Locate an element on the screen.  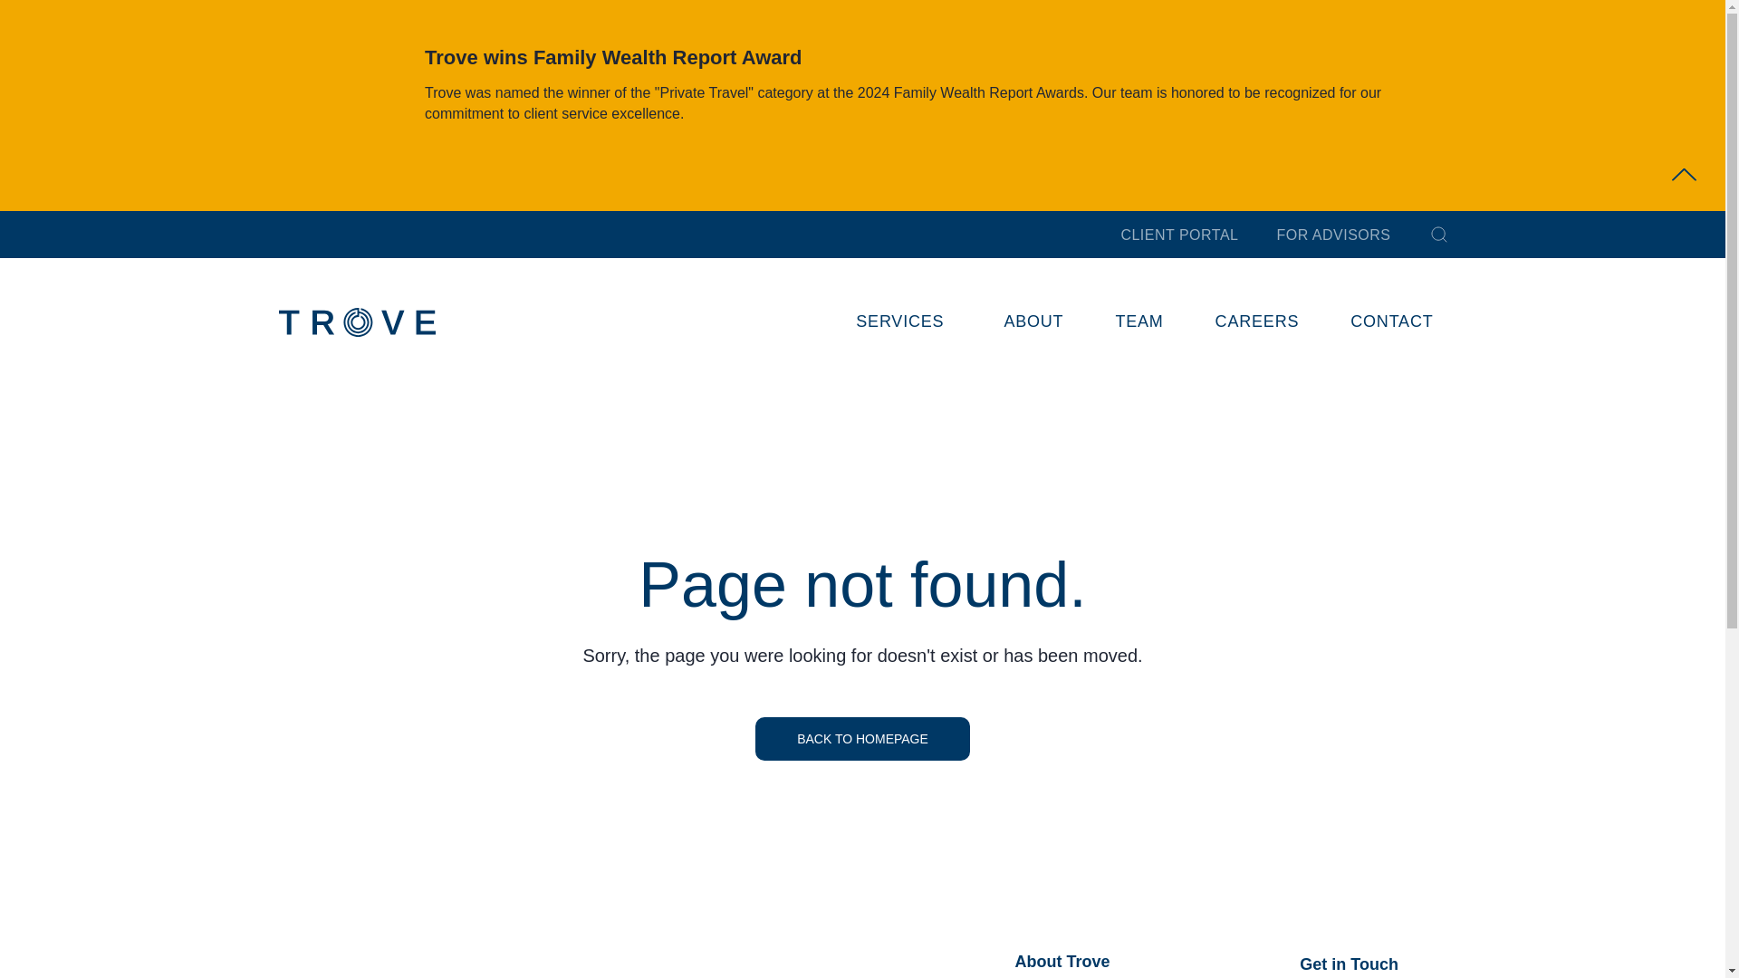
CONTACT is located at coordinates (1391, 321).